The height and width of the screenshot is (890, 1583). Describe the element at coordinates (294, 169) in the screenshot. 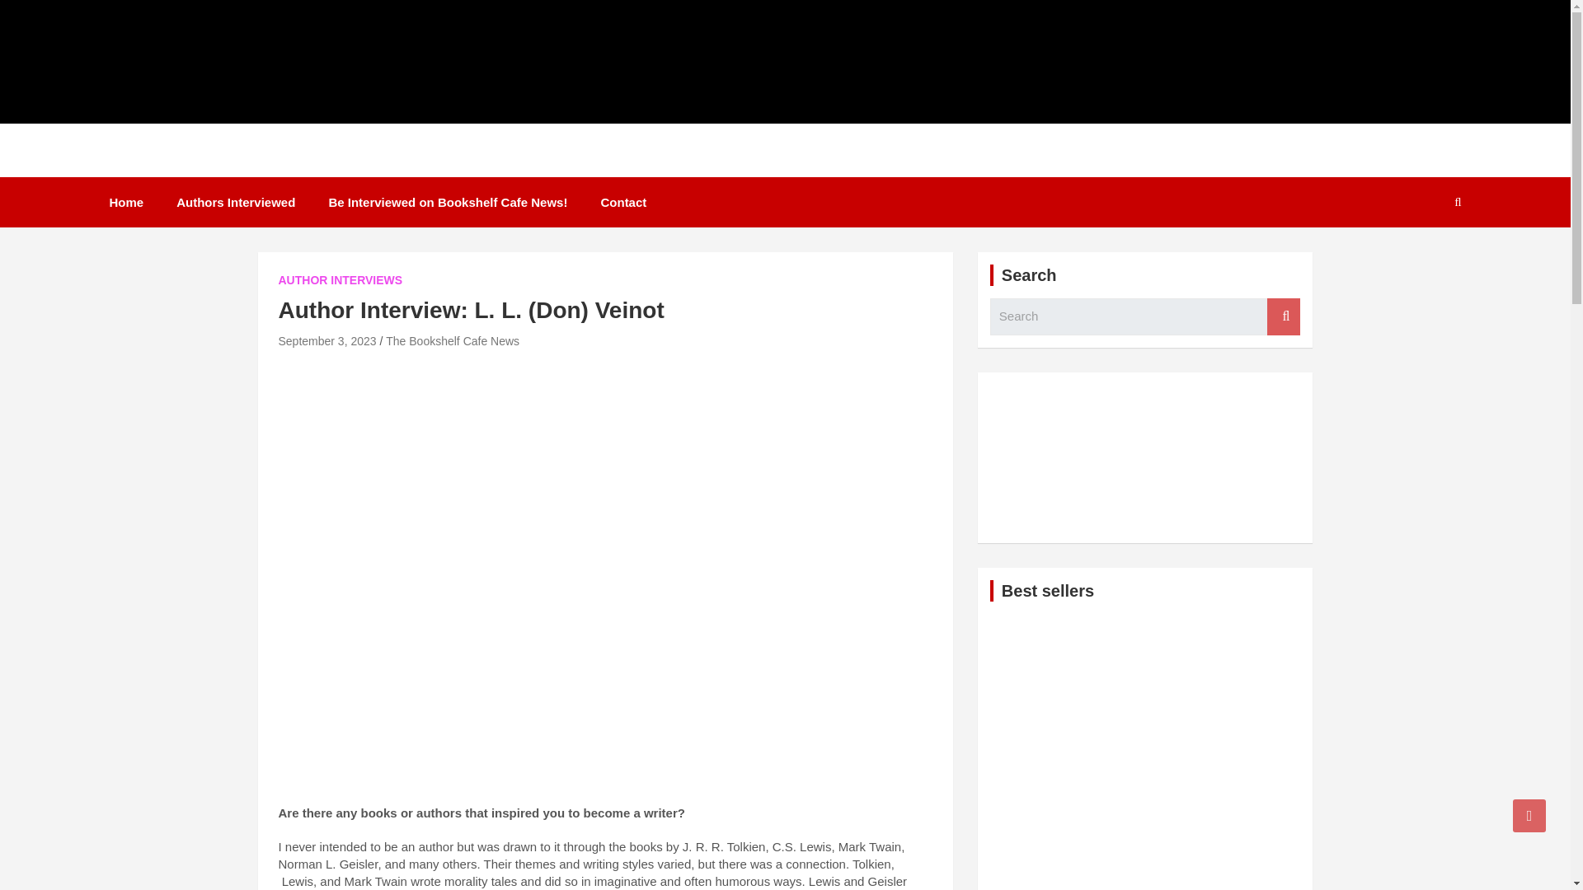

I see `The Bookshelf Cafe News` at that location.